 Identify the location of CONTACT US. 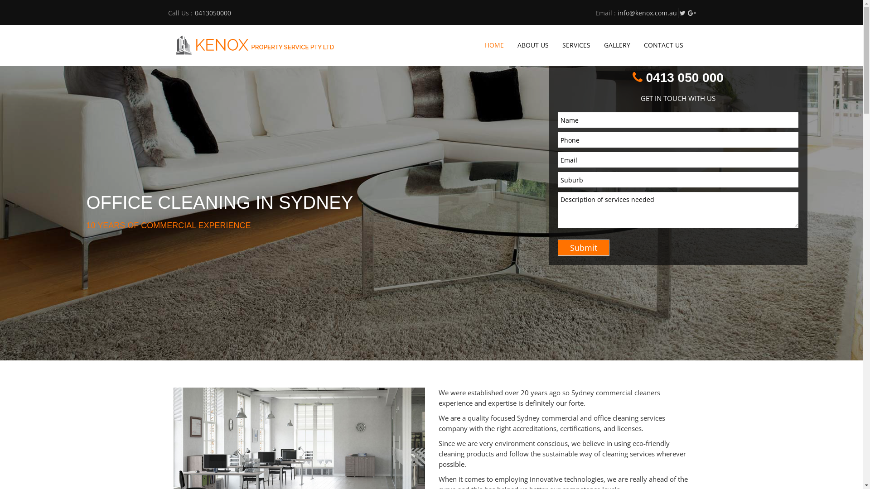
(663, 45).